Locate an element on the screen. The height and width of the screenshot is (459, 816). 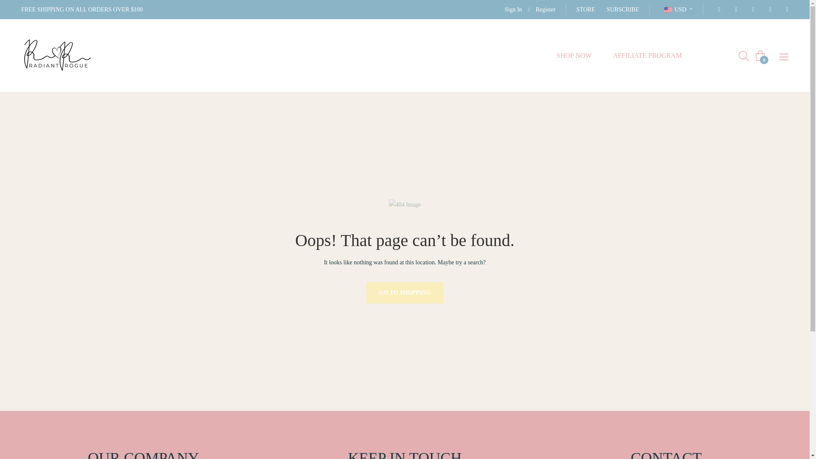
Radiant Rogue on YouTube is located at coordinates (785, 9).